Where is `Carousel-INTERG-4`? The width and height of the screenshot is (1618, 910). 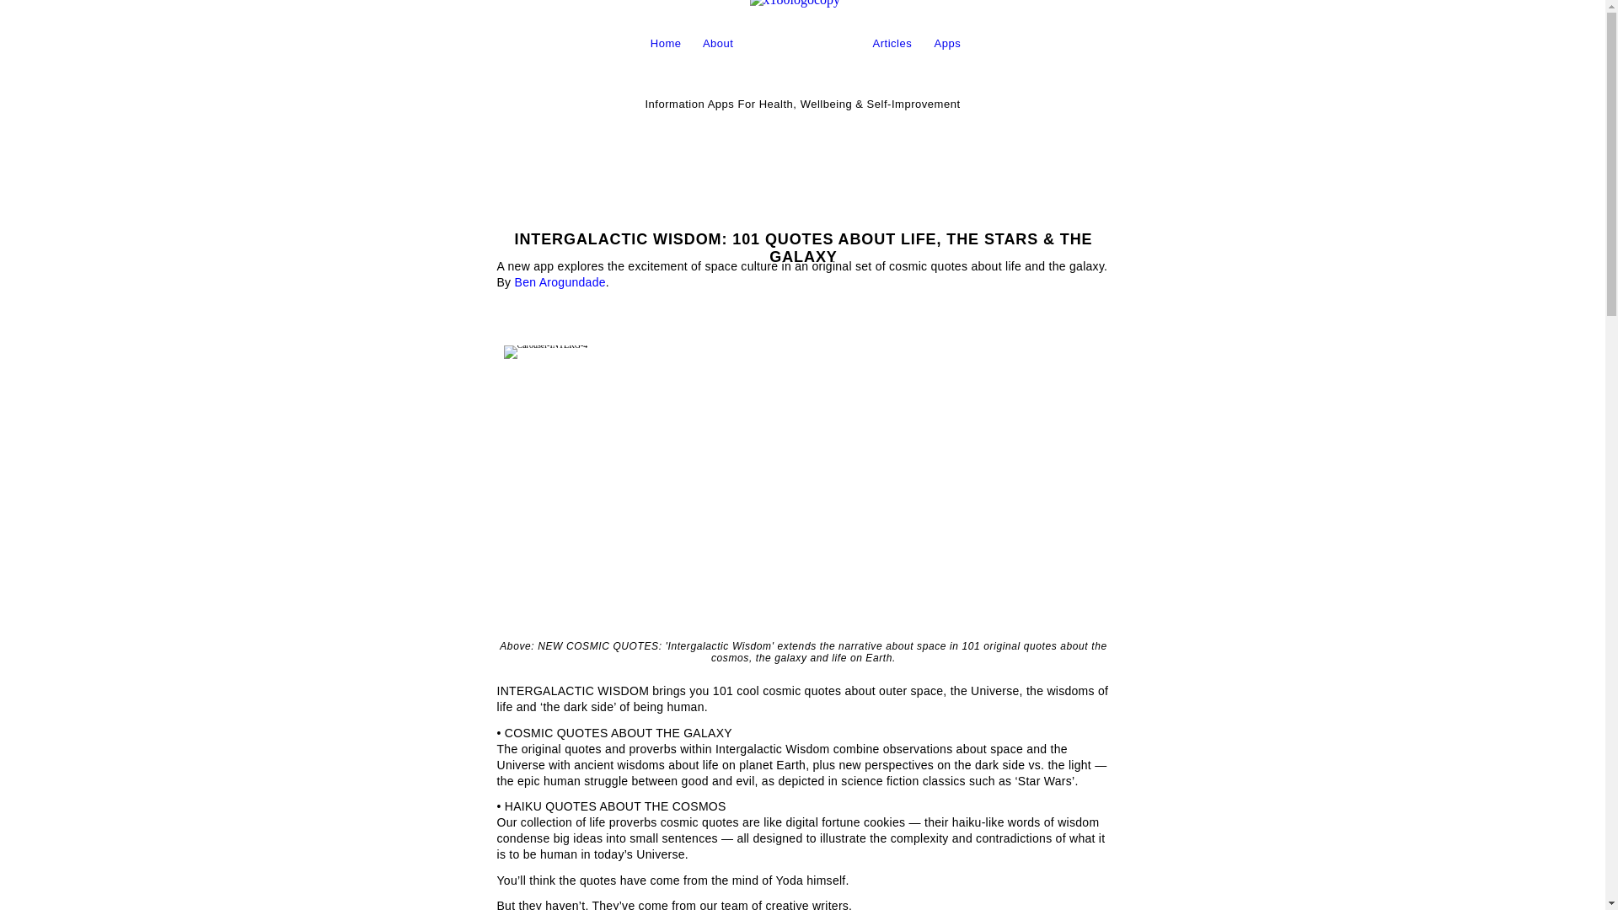
Carousel-INTERG-4 is located at coordinates (546, 352).